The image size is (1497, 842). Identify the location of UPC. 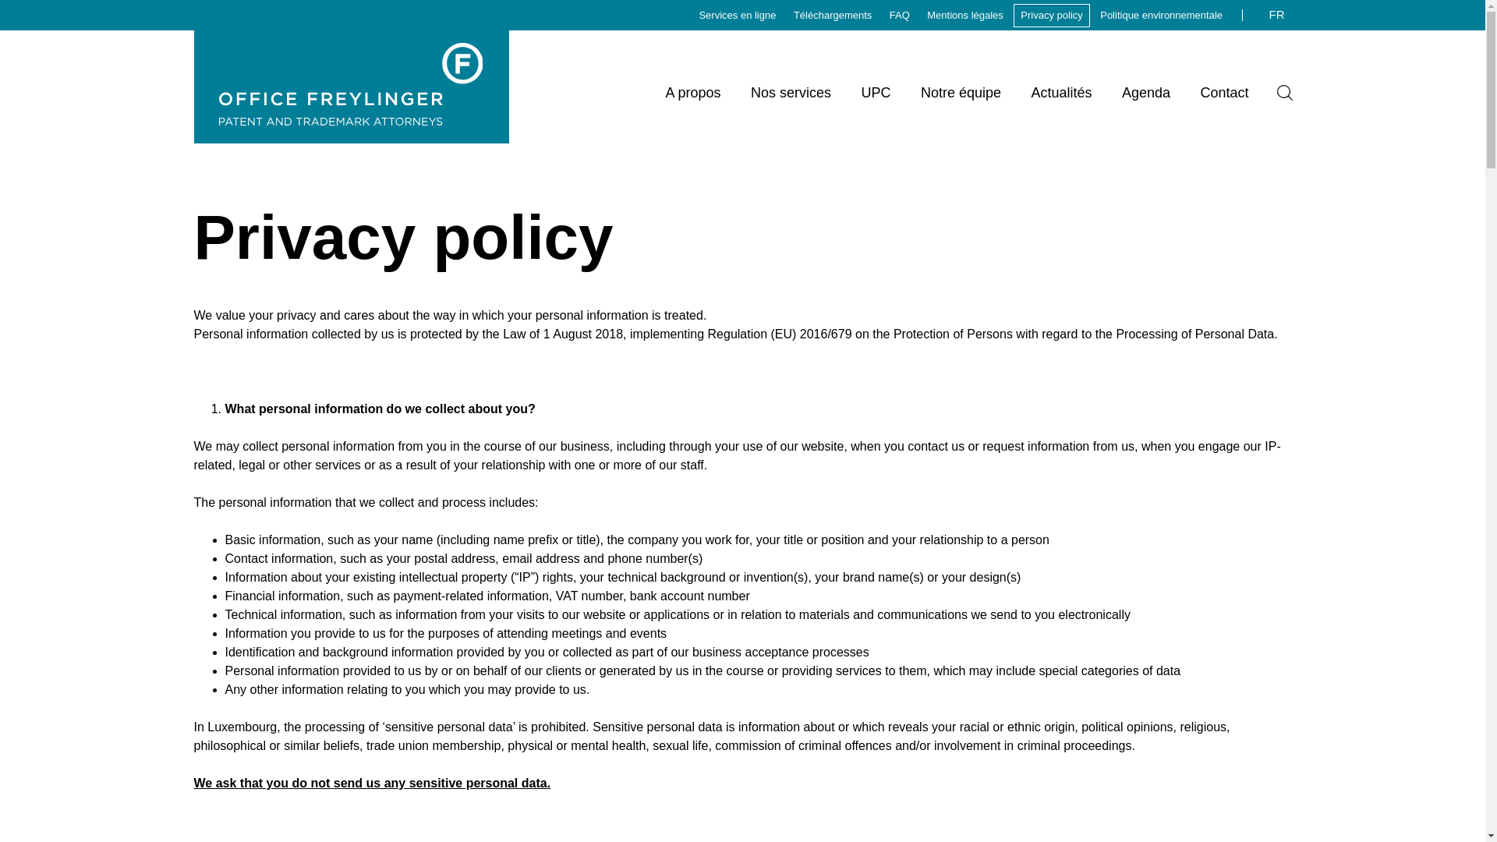
(875, 92).